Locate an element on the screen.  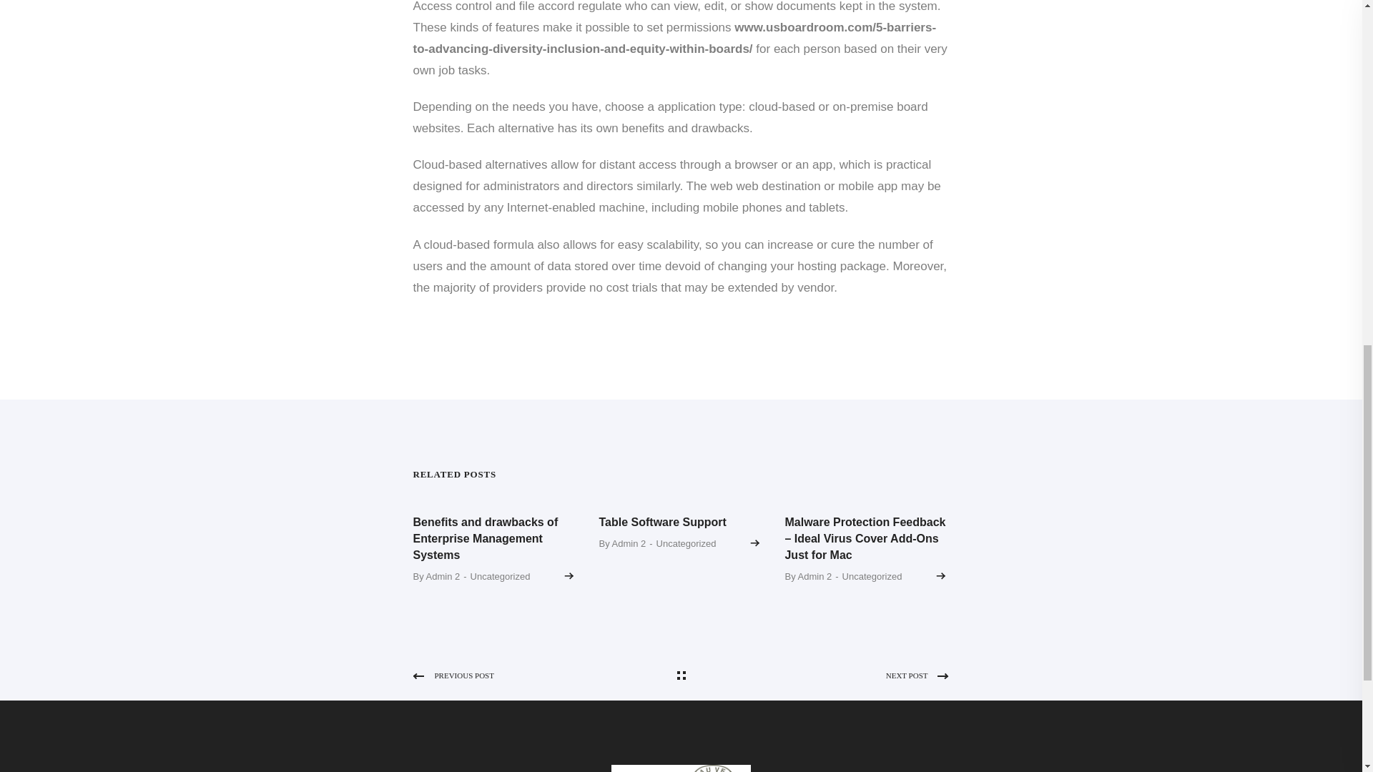
Table Software Support is located at coordinates (662, 522).